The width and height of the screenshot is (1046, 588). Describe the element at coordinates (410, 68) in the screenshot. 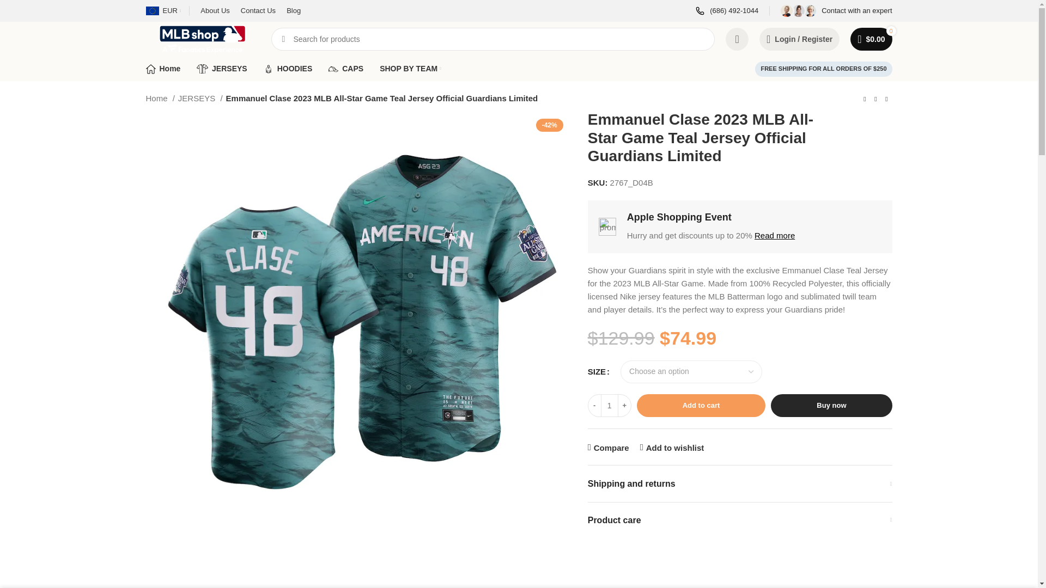

I see `SHOP BY TEAM` at that location.